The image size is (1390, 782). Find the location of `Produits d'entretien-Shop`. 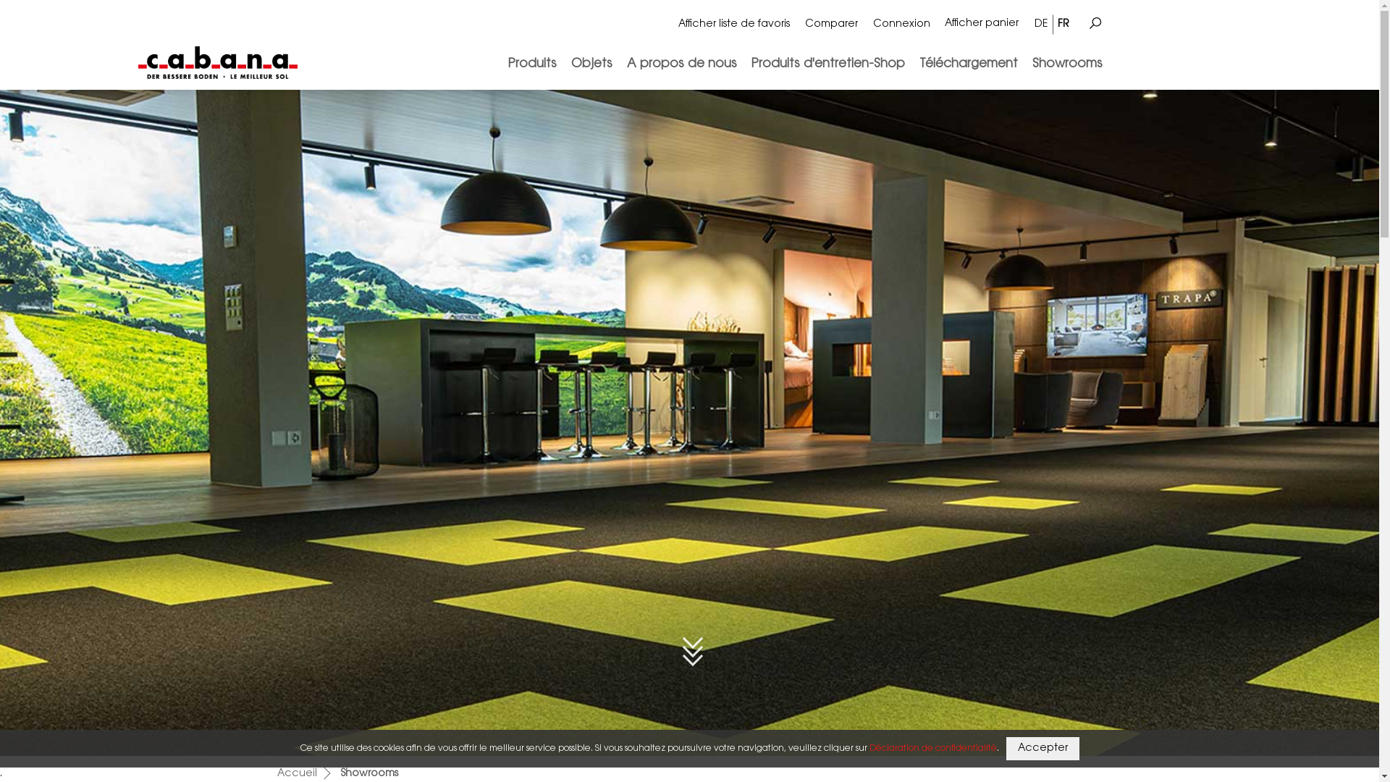

Produits d'entretien-Shop is located at coordinates (828, 64).